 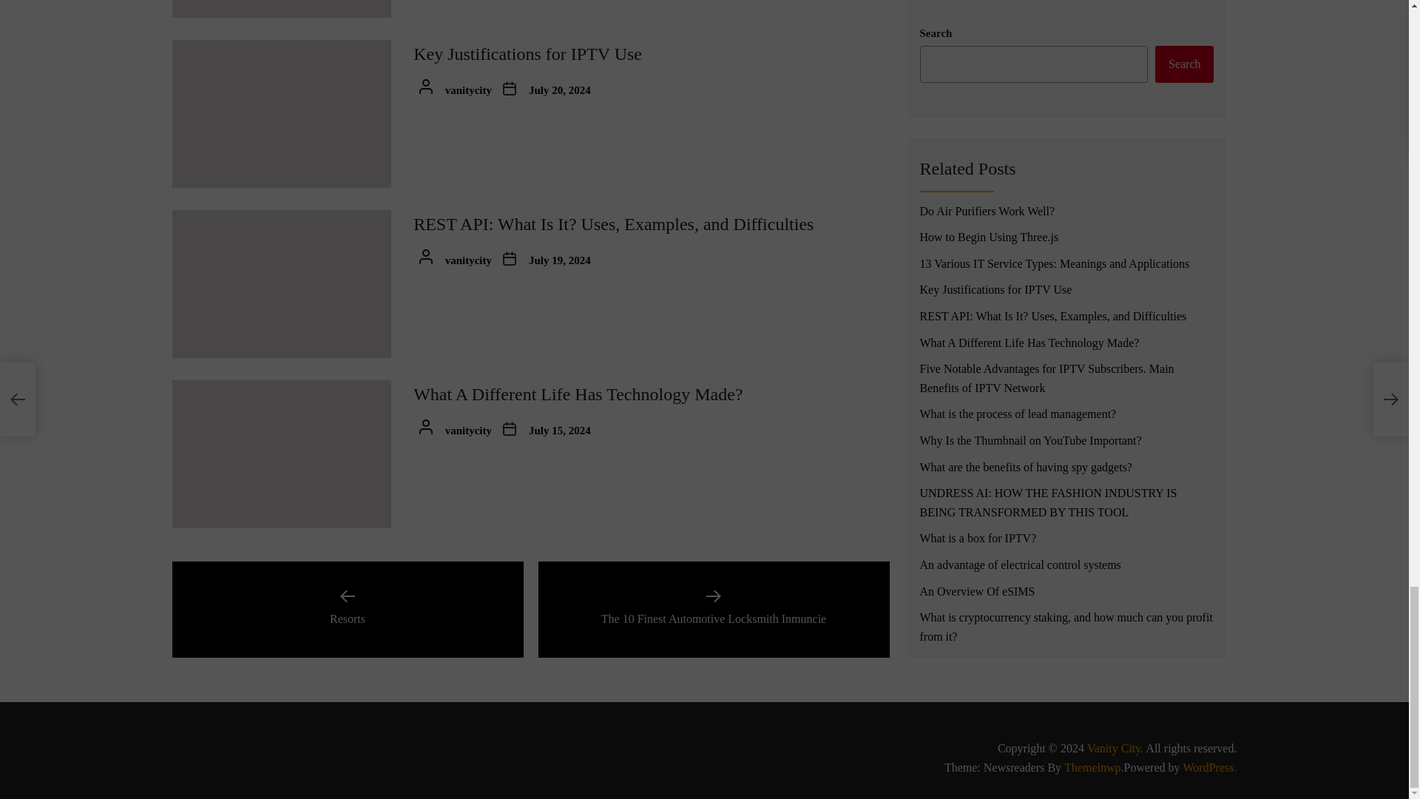 What do you see at coordinates (1093, 767) in the screenshot?
I see `Themeinwp` at bounding box center [1093, 767].